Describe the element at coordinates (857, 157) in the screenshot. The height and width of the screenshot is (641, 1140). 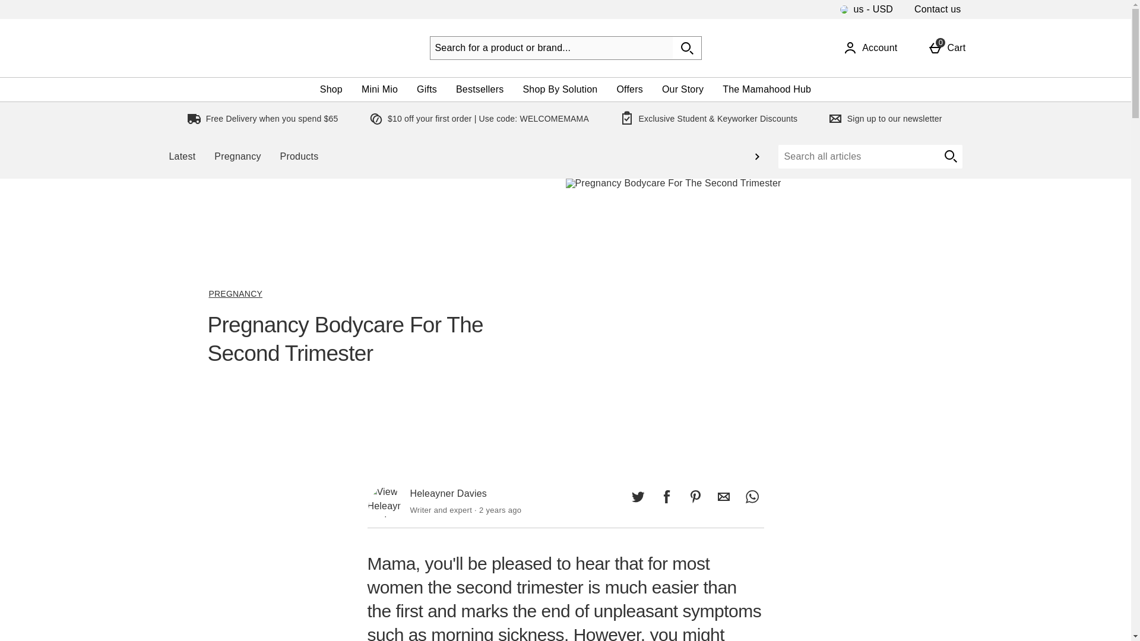
I see `Search Articles` at that location.